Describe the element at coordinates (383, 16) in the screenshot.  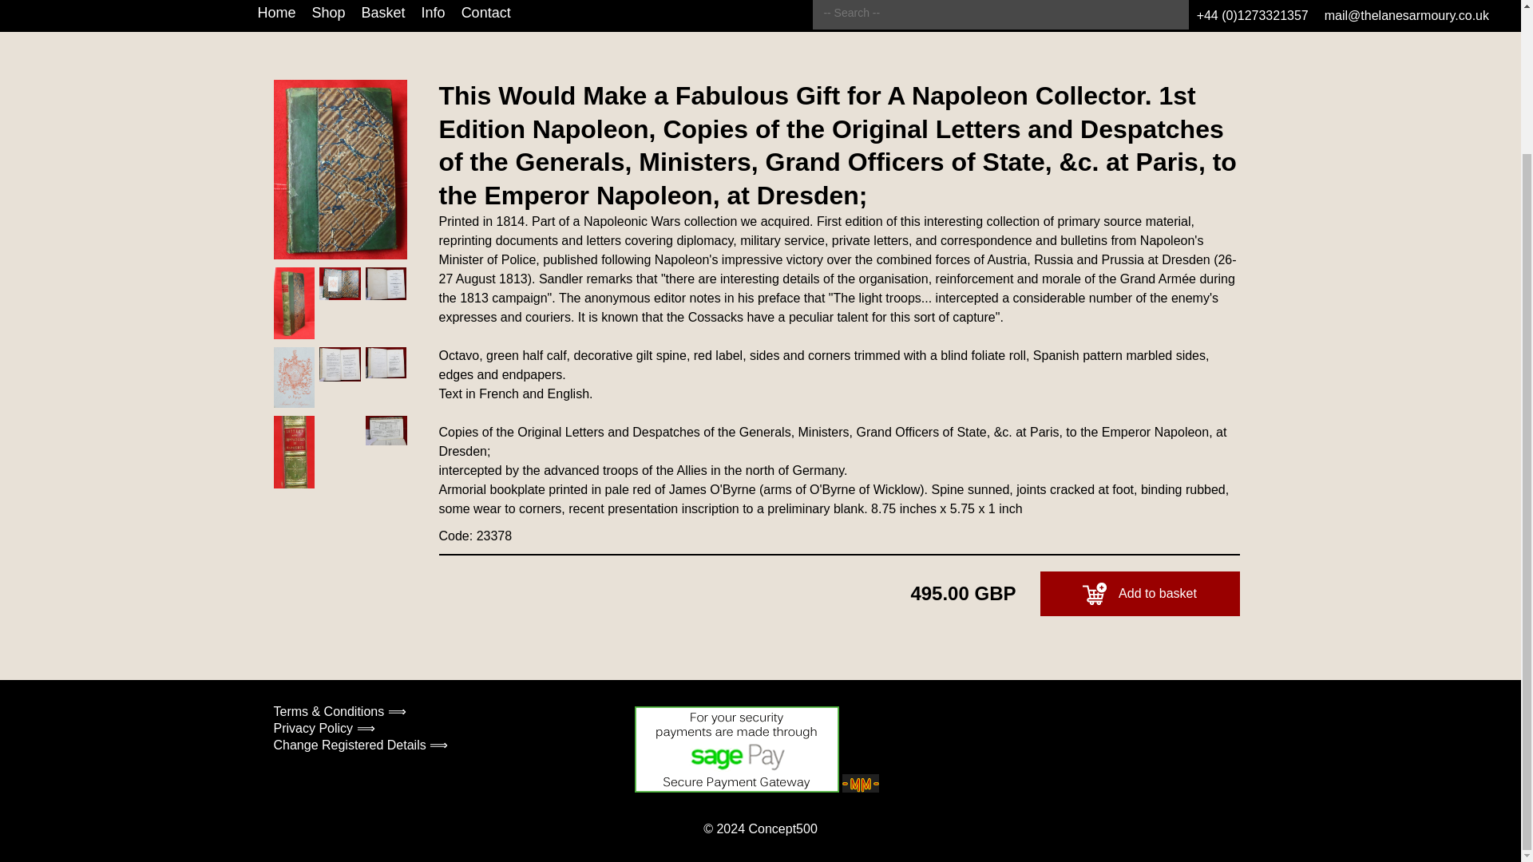
I see `Basket` at that location.